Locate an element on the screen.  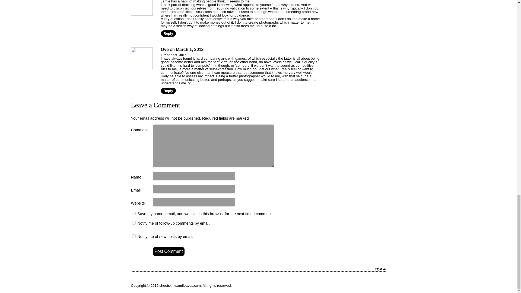
TOP is located at coordinates (380, 269).